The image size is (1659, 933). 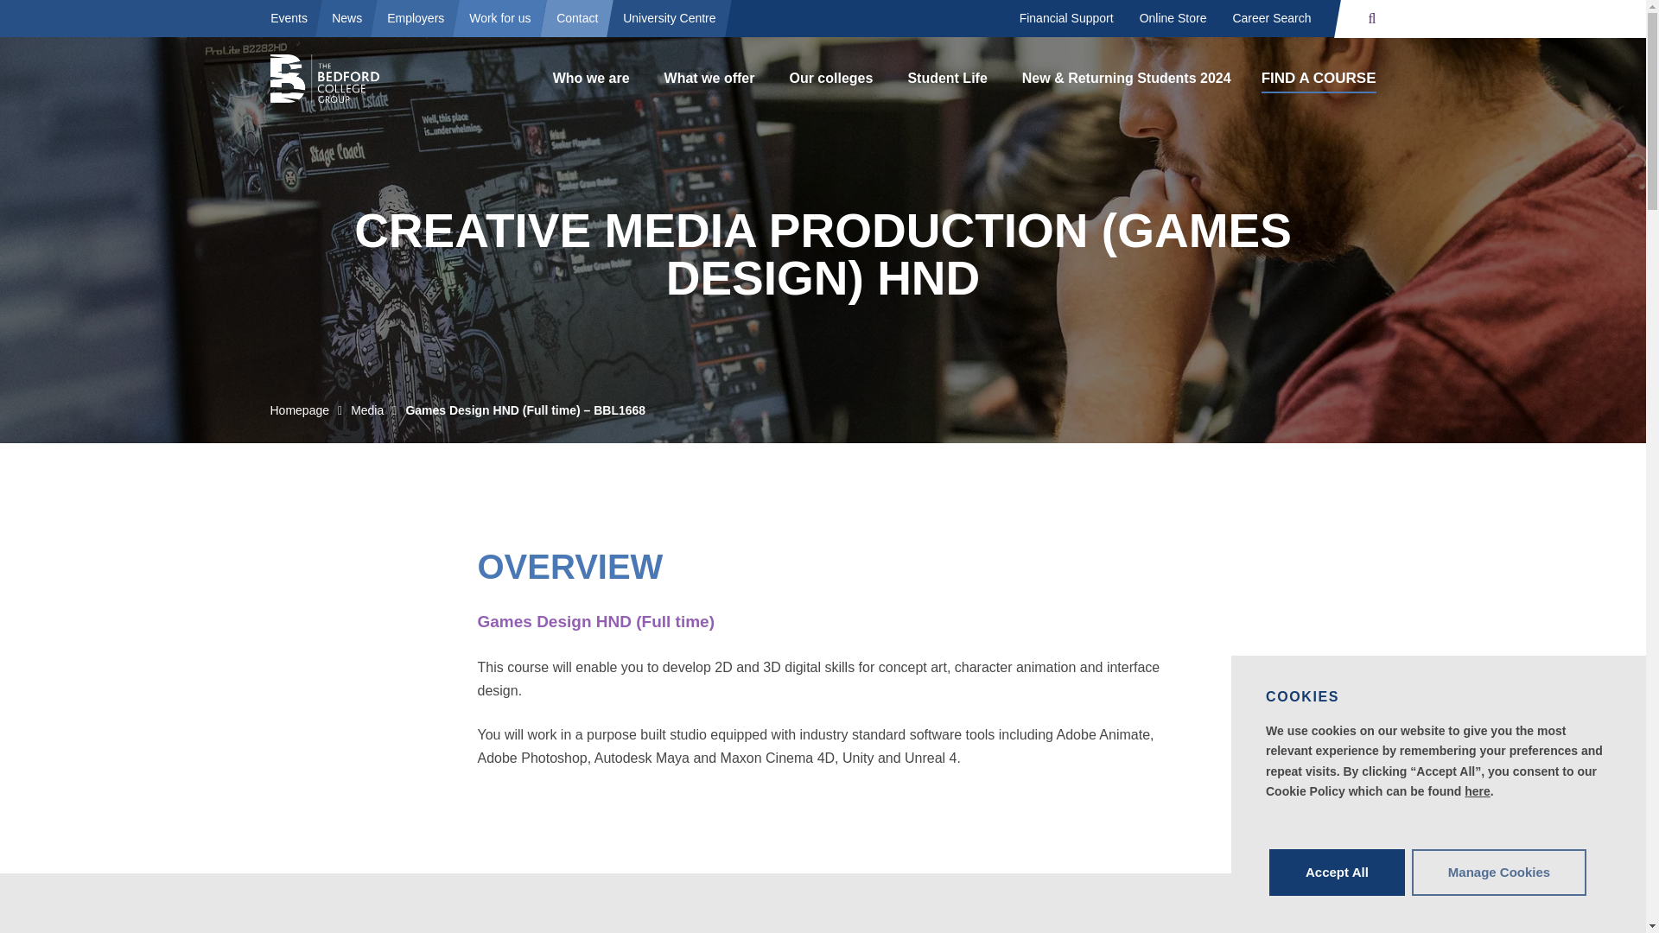 What do you see at coordinates (89, 24) in the screenshot?
I see `Skip to main content` at bounding box center [89, 24].